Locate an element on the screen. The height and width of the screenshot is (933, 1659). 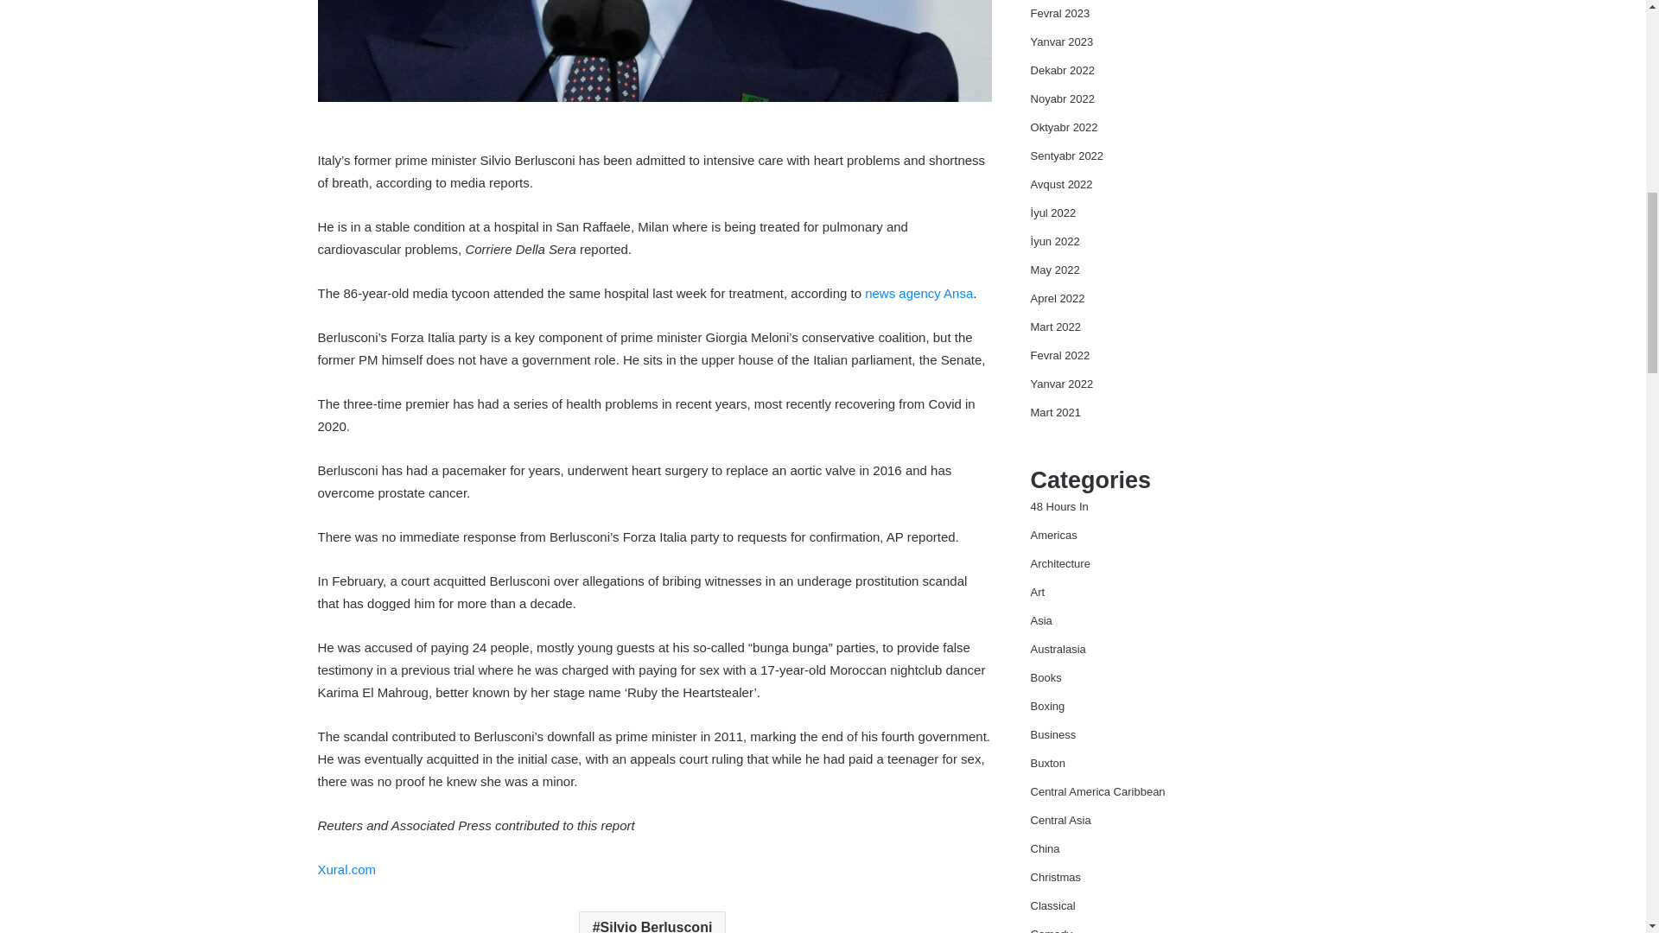
Silvio Berlusconi is located at coordinates (652, 923).